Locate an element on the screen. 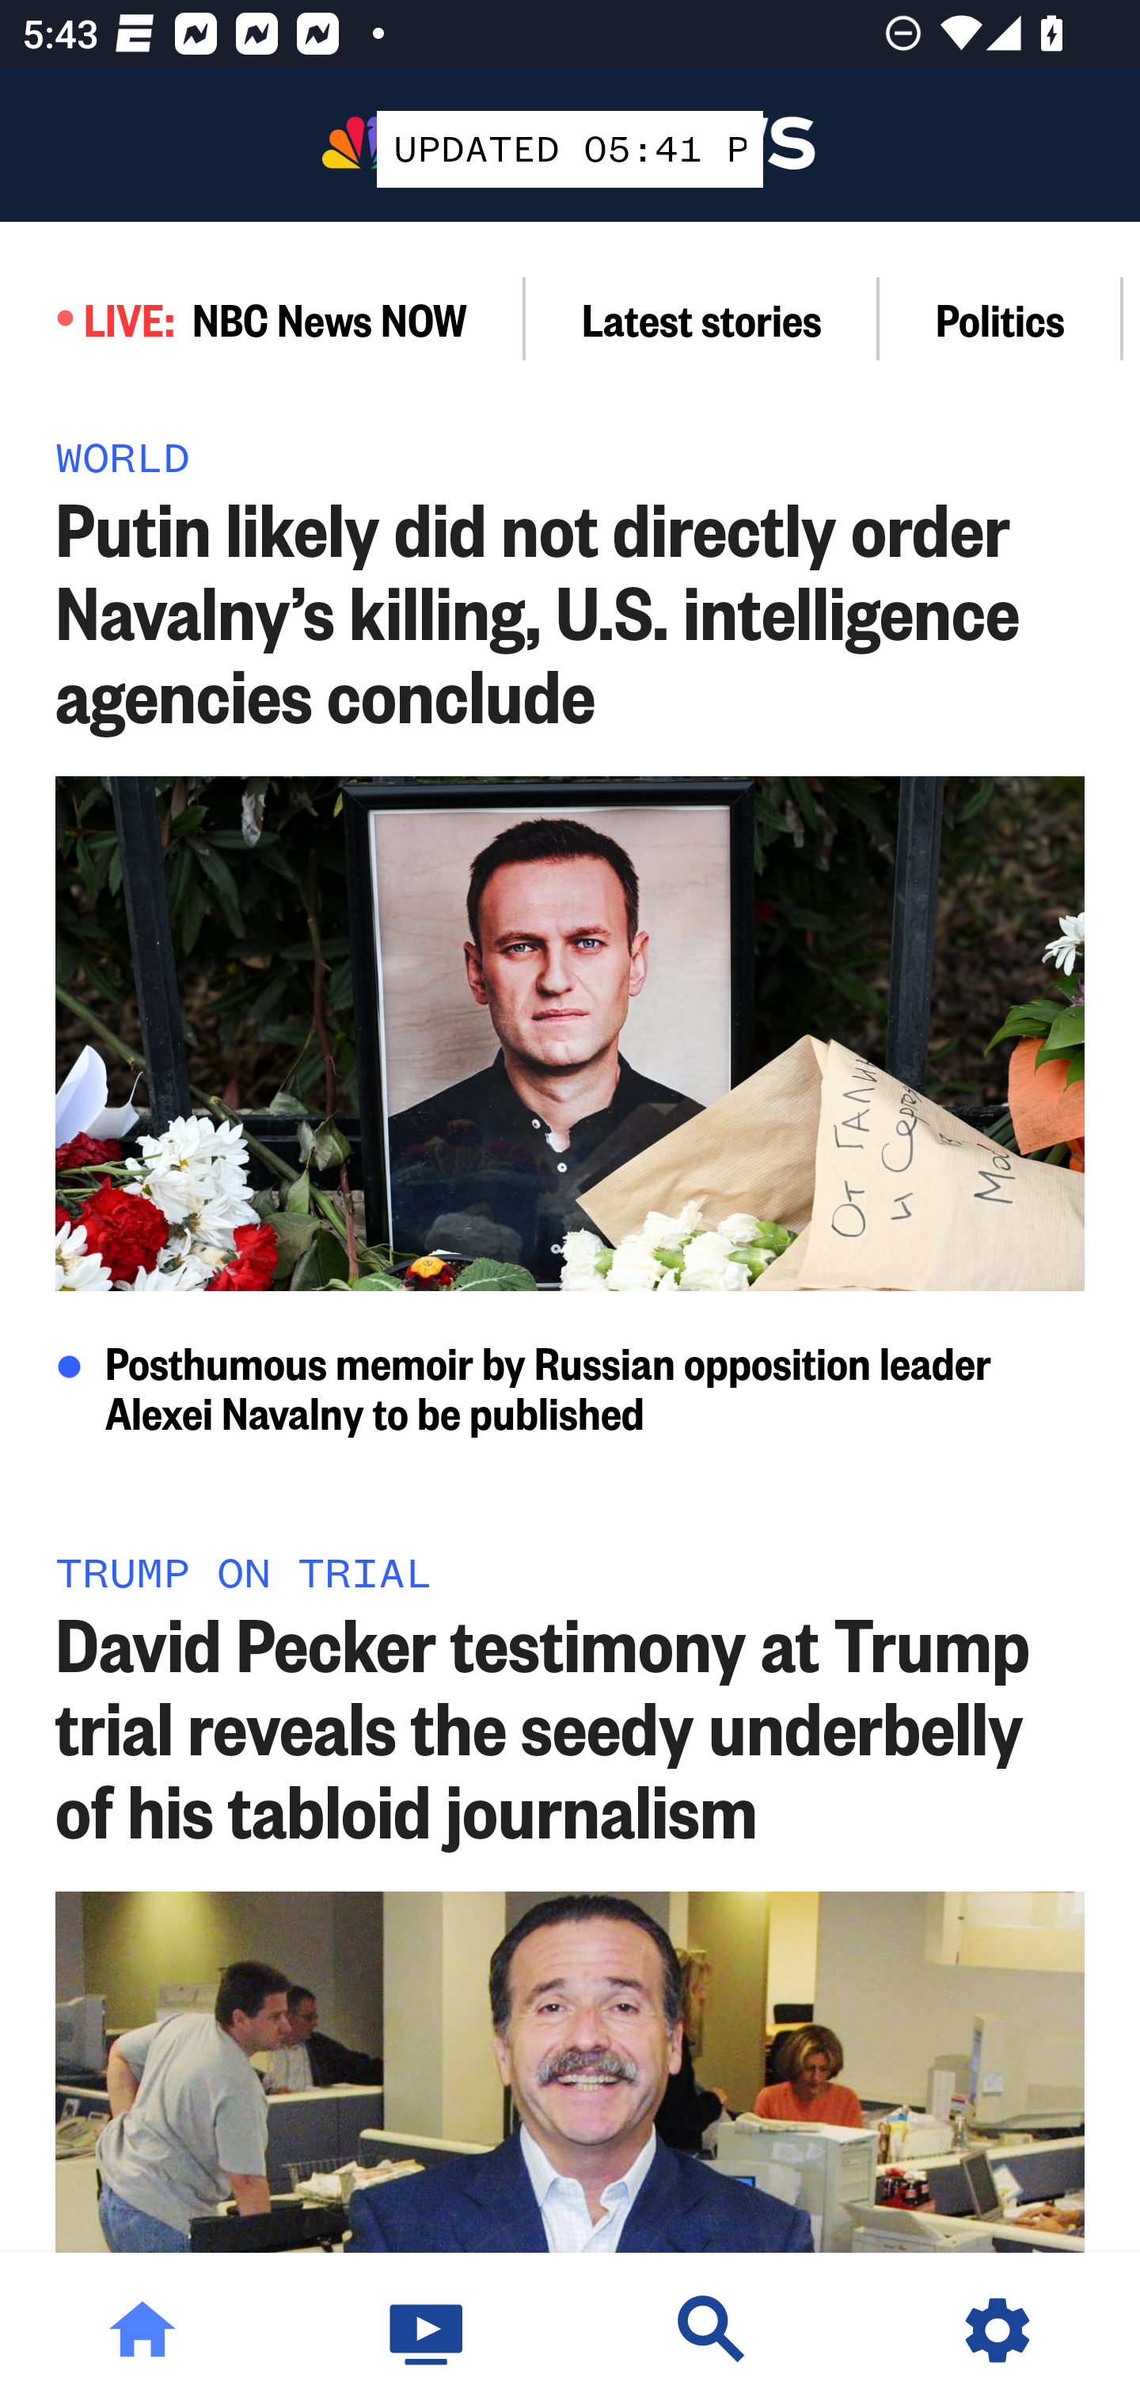 The image size is (1140, 2408). Latest stories Section,Latest stories is located at coordinates (702, 318).